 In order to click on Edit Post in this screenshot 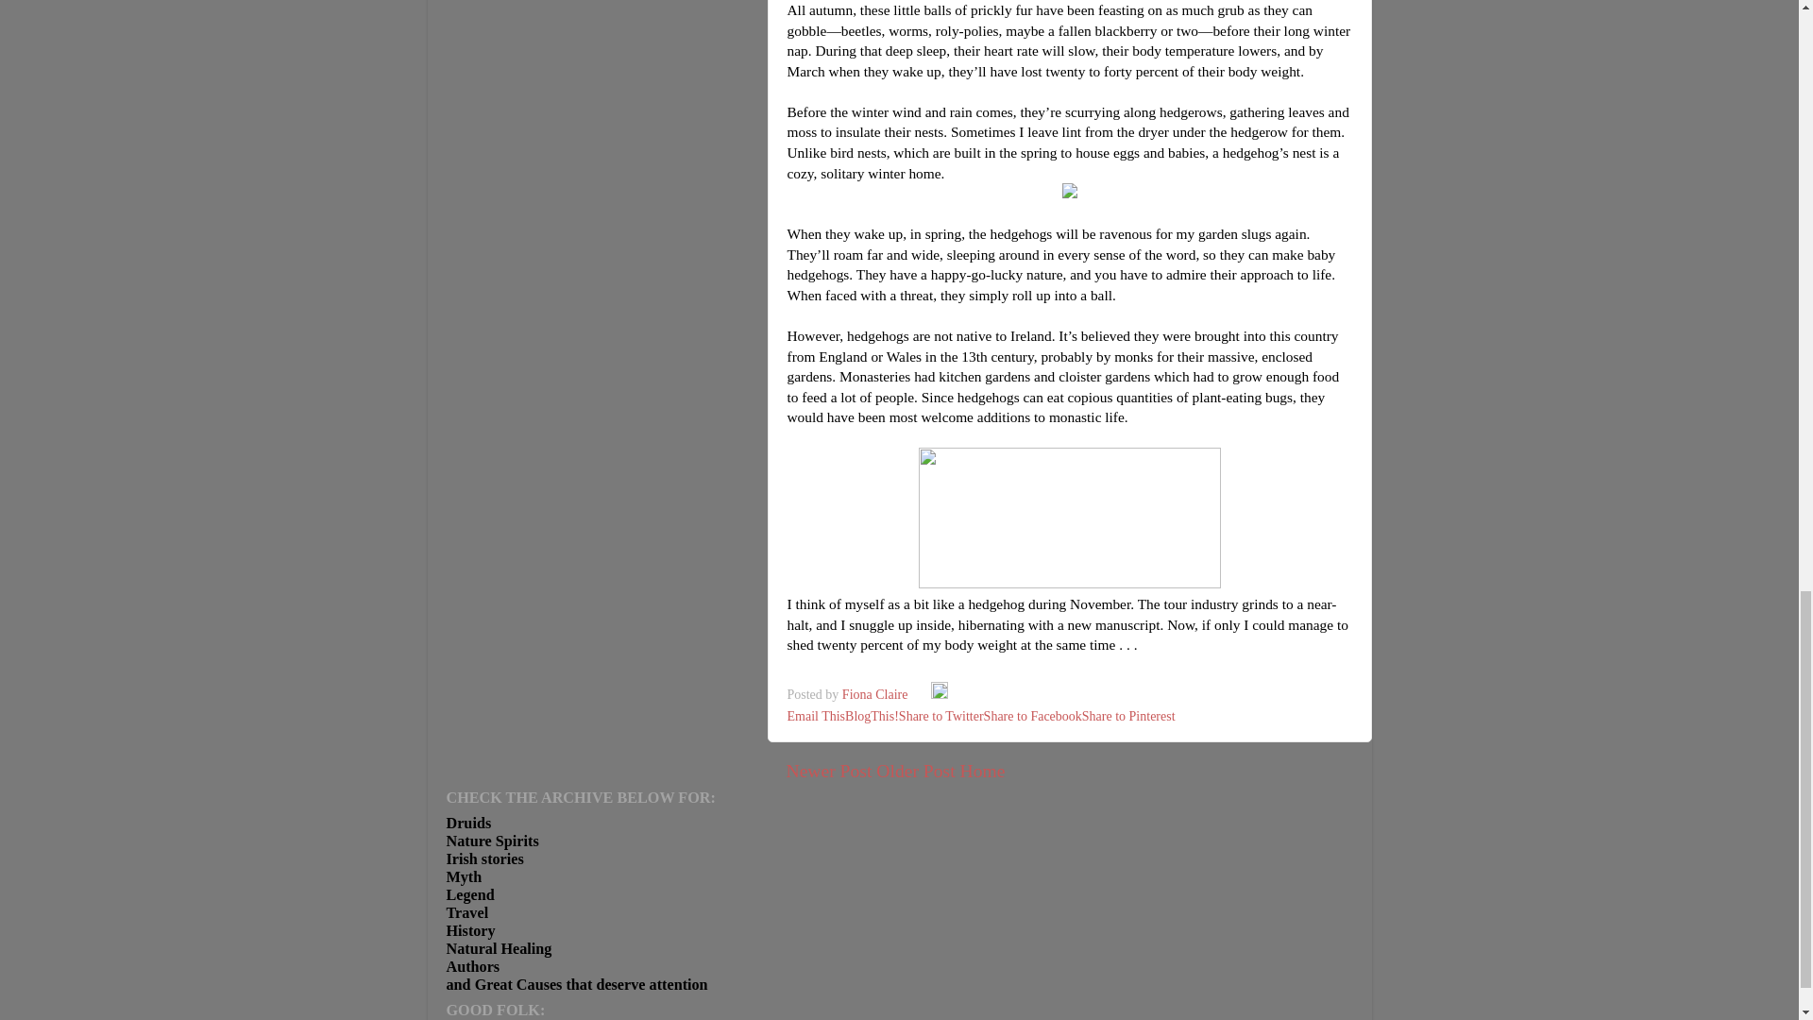, I will do `click(940, 694)`.